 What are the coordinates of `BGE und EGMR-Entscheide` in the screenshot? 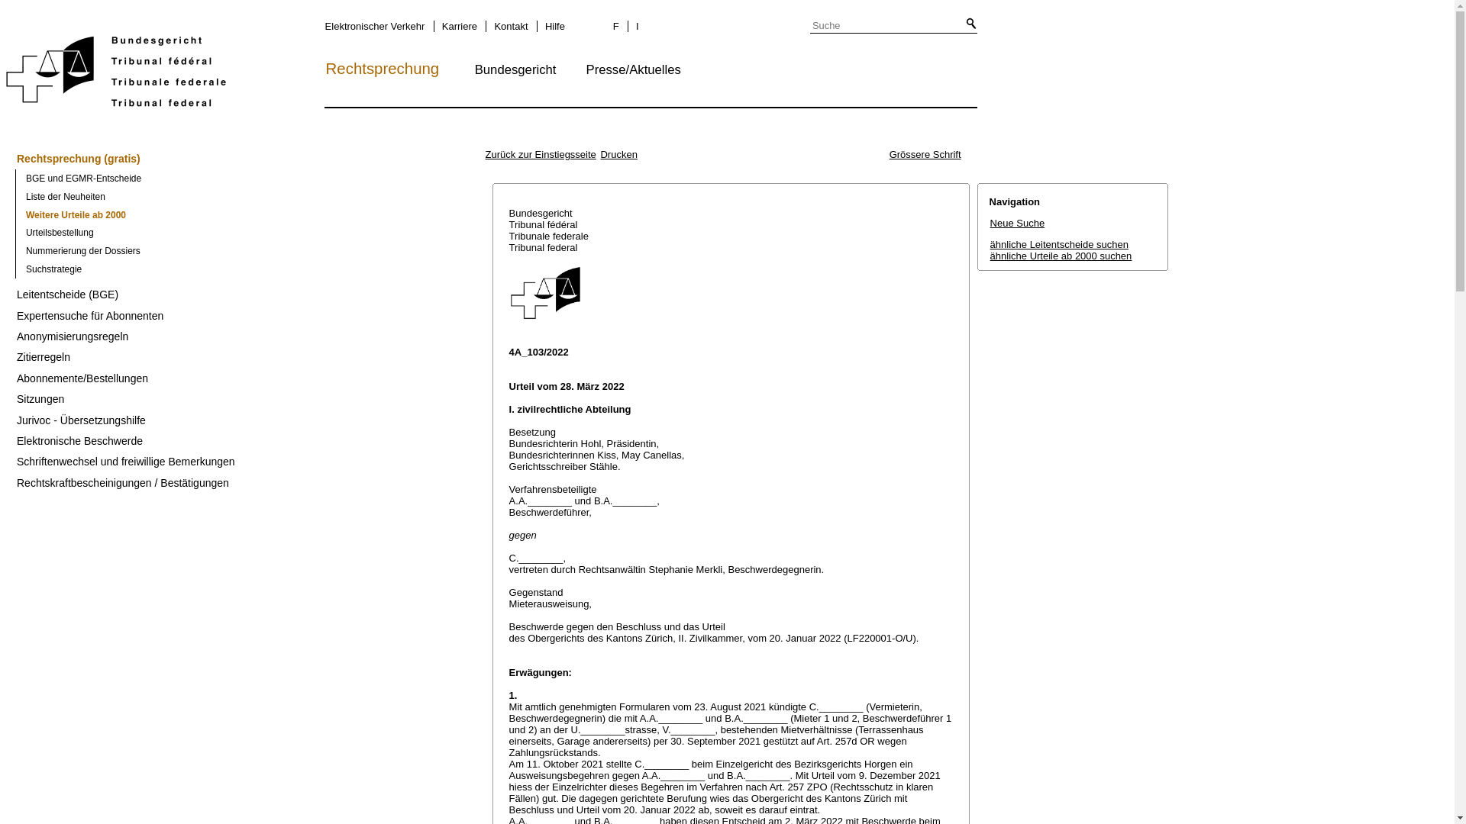 It's located at (228, 179).